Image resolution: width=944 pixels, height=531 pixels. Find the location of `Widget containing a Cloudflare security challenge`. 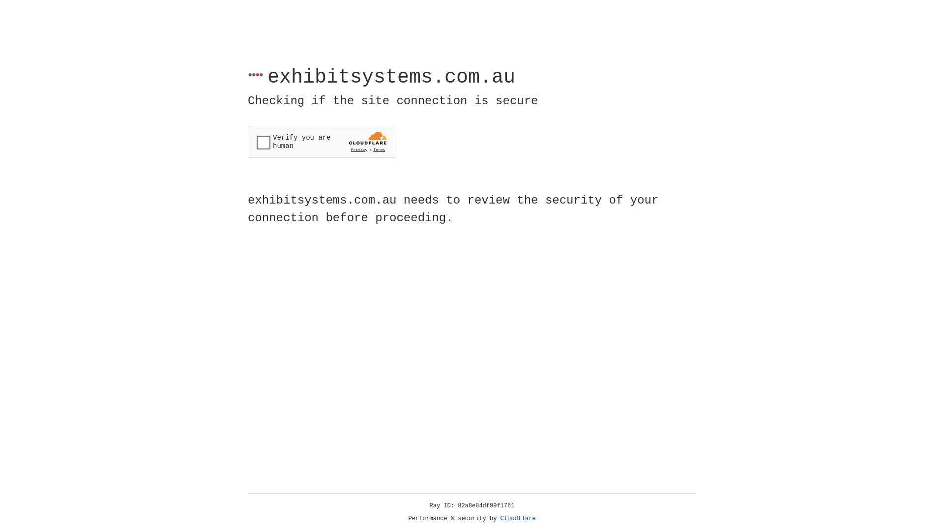

Widget containing a Cloudflare security challenge is located at coordinates (322, 142).